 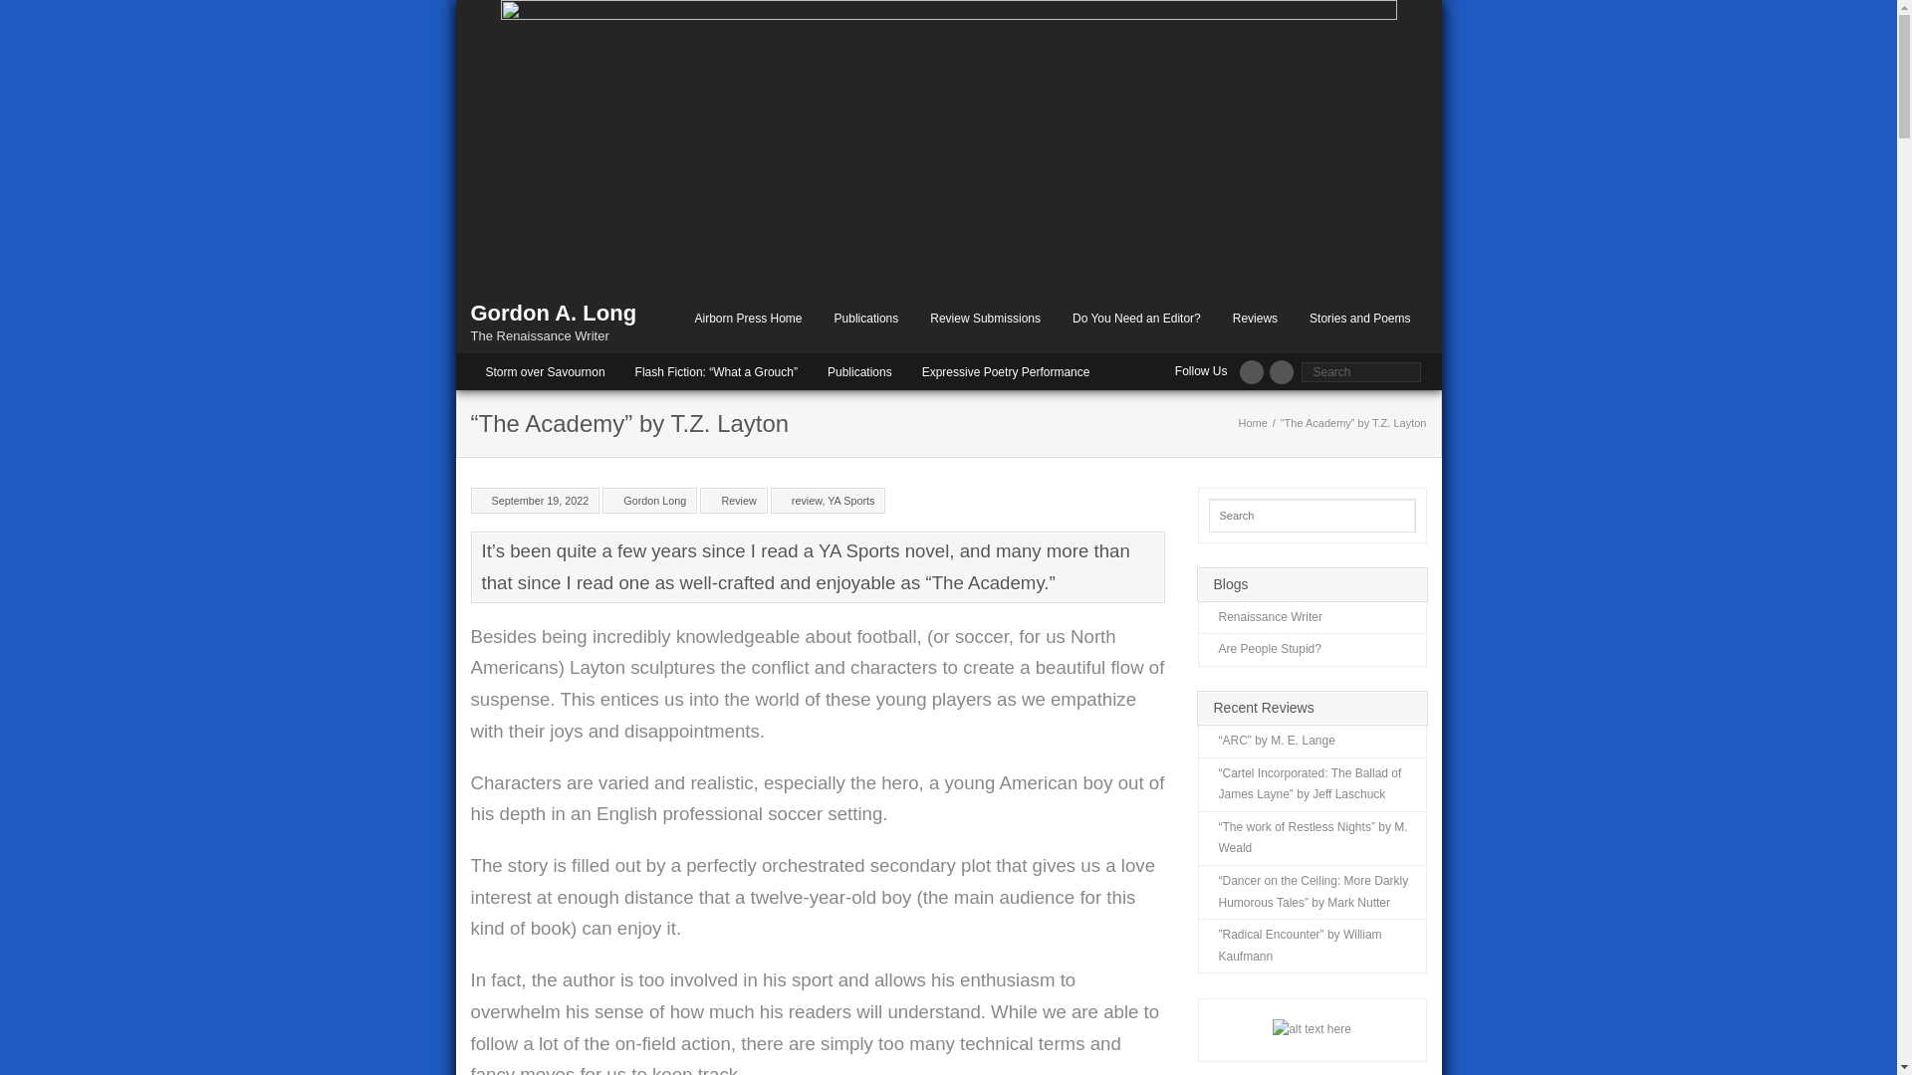 I want to click on Home, so click(x=1253, y=423).